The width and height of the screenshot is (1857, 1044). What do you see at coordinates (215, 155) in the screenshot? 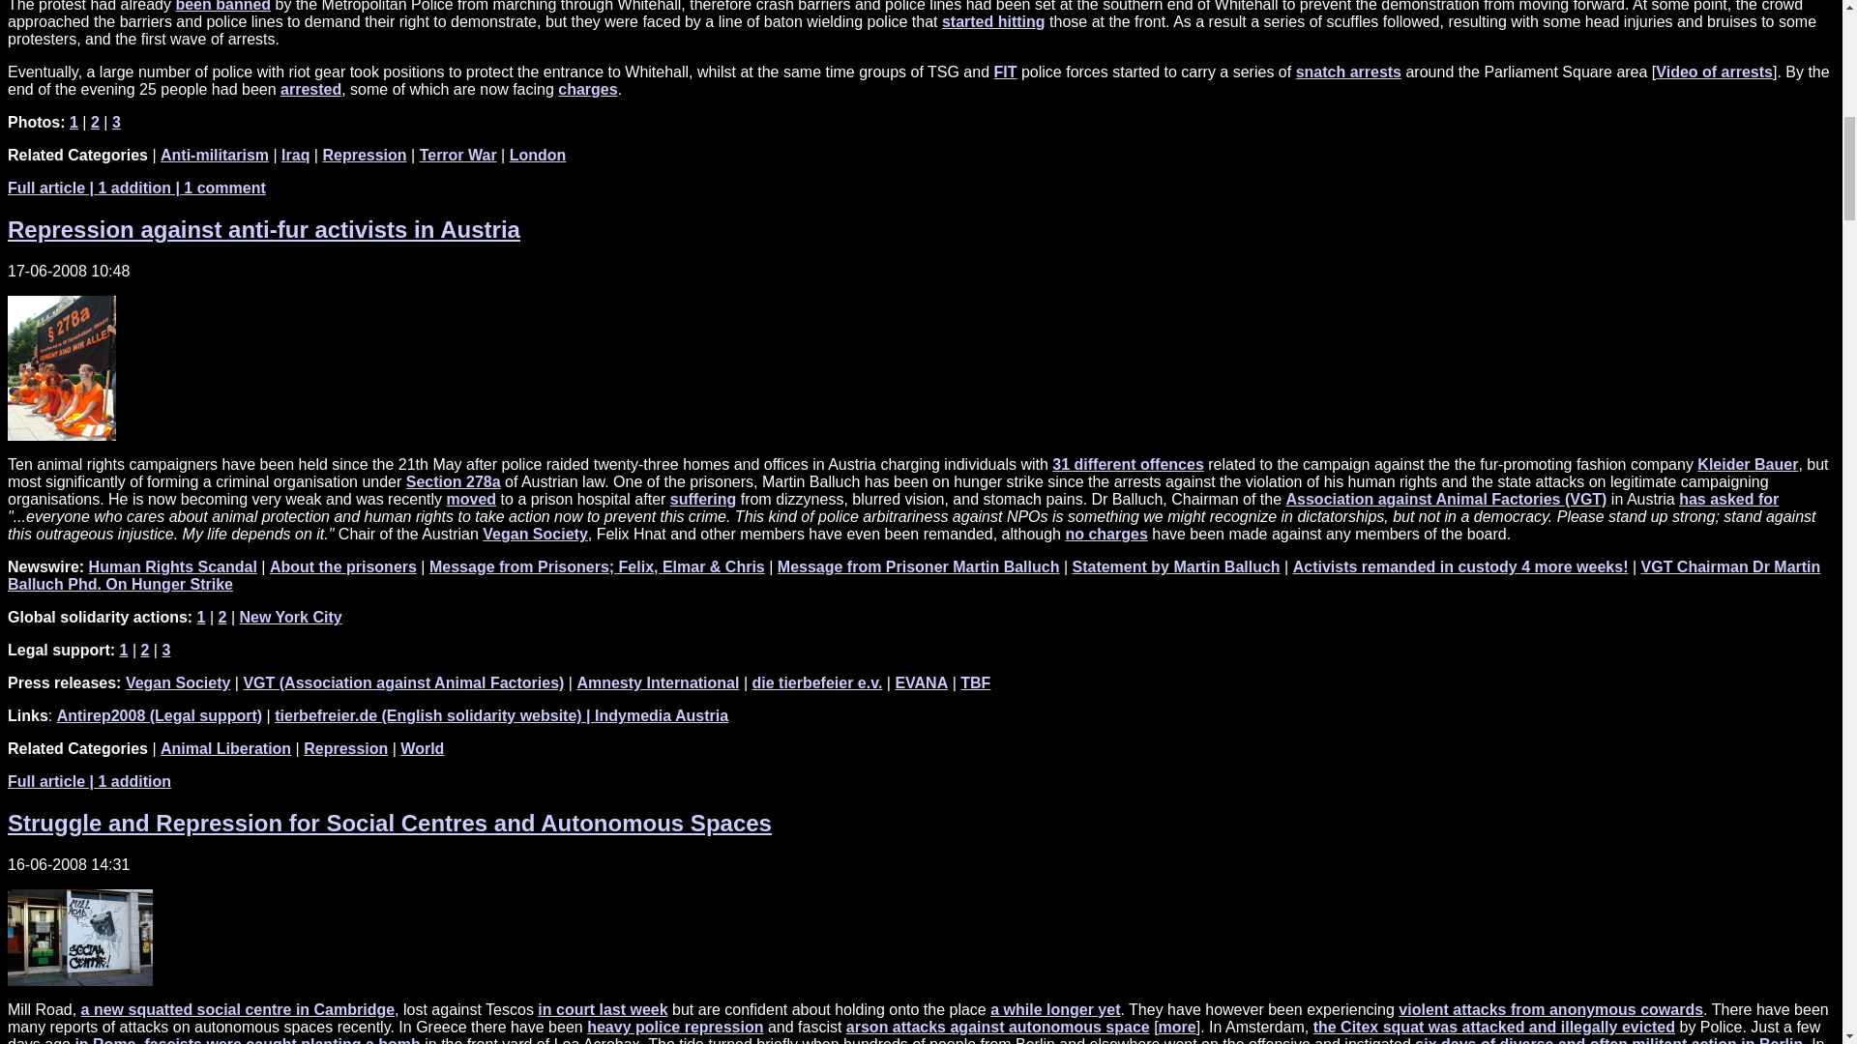
I see `Anti-militarism` at bounding box center [215, 155].